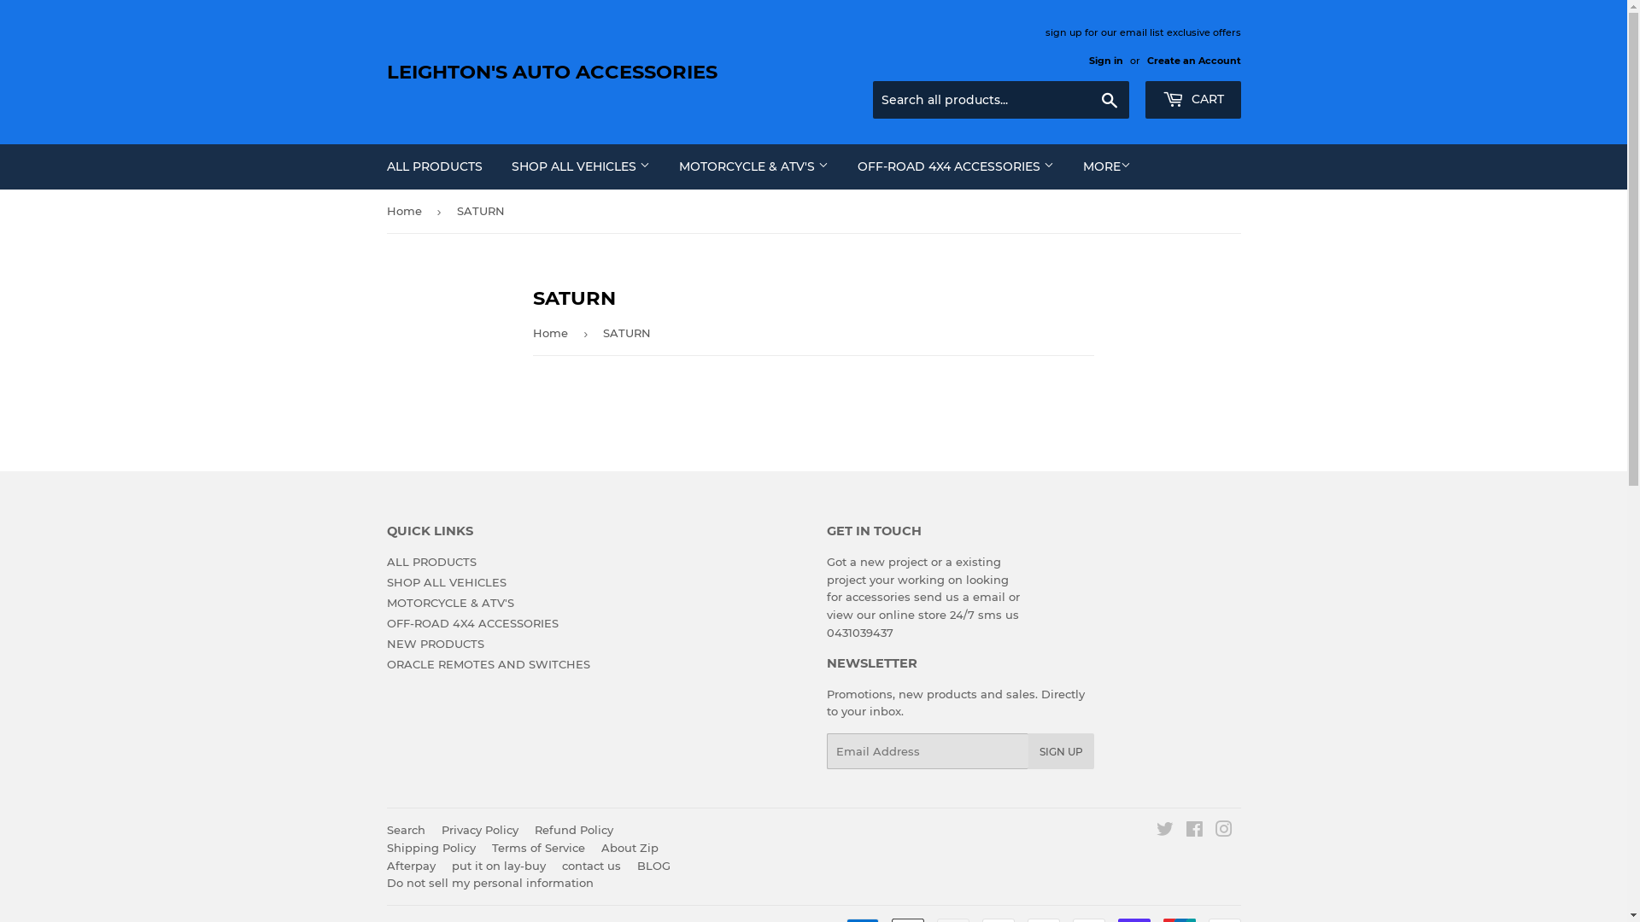  Describe the element at coordinates (489, 883) in the screenshot. I see `Do not sell my personal information` at that location.